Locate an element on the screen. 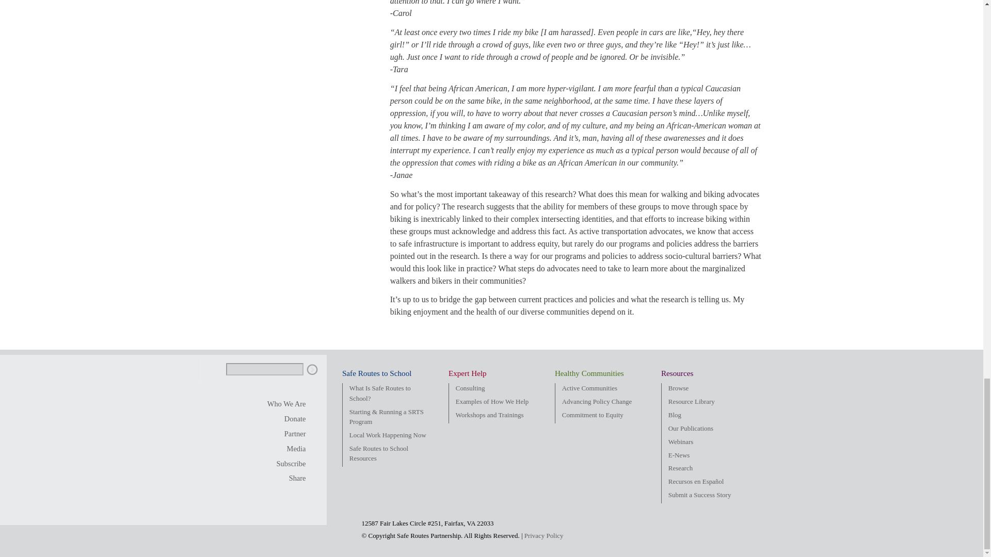 The width and height of the screenshot is (991, 557). Search is located at coordinates (312, 370).